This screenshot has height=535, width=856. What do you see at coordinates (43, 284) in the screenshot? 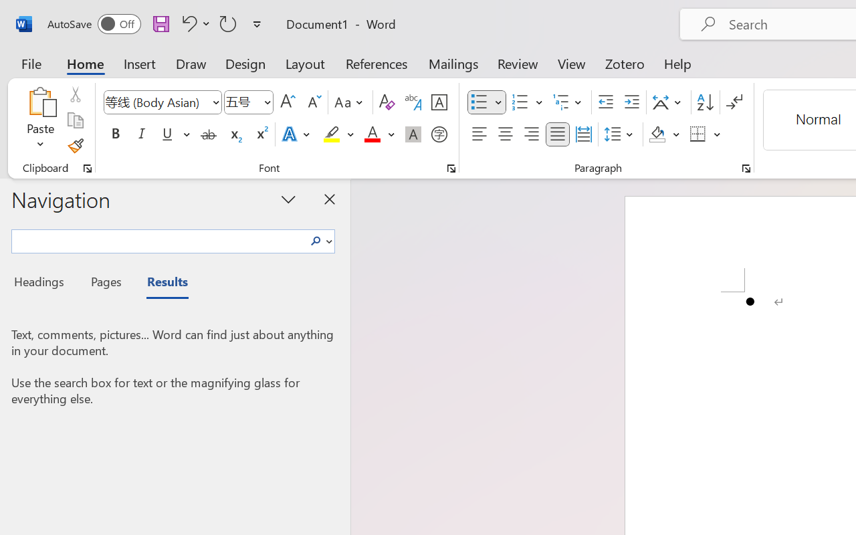
I see `Headings` at bounding box center [43, 284].